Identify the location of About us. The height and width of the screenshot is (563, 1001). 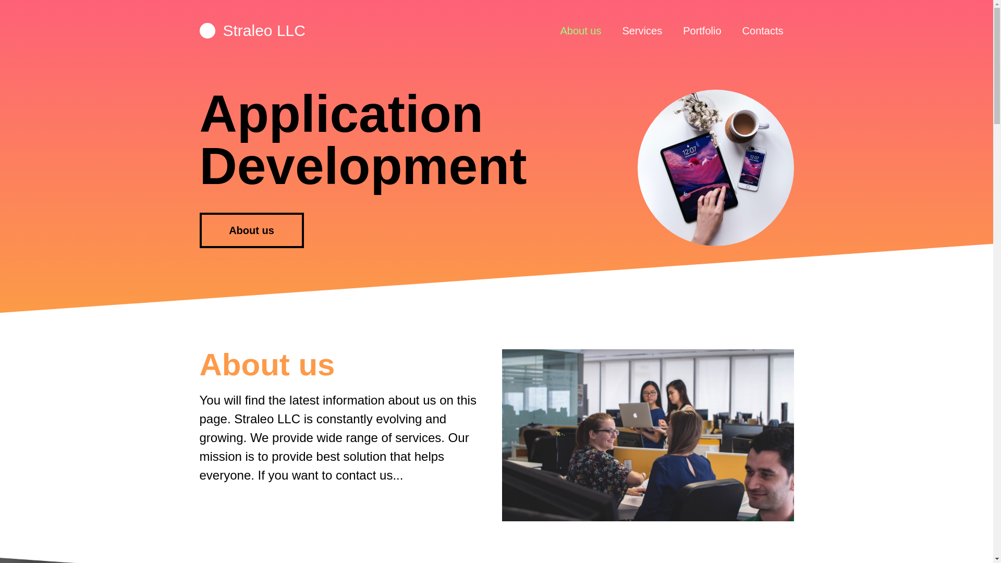
(581, 30).